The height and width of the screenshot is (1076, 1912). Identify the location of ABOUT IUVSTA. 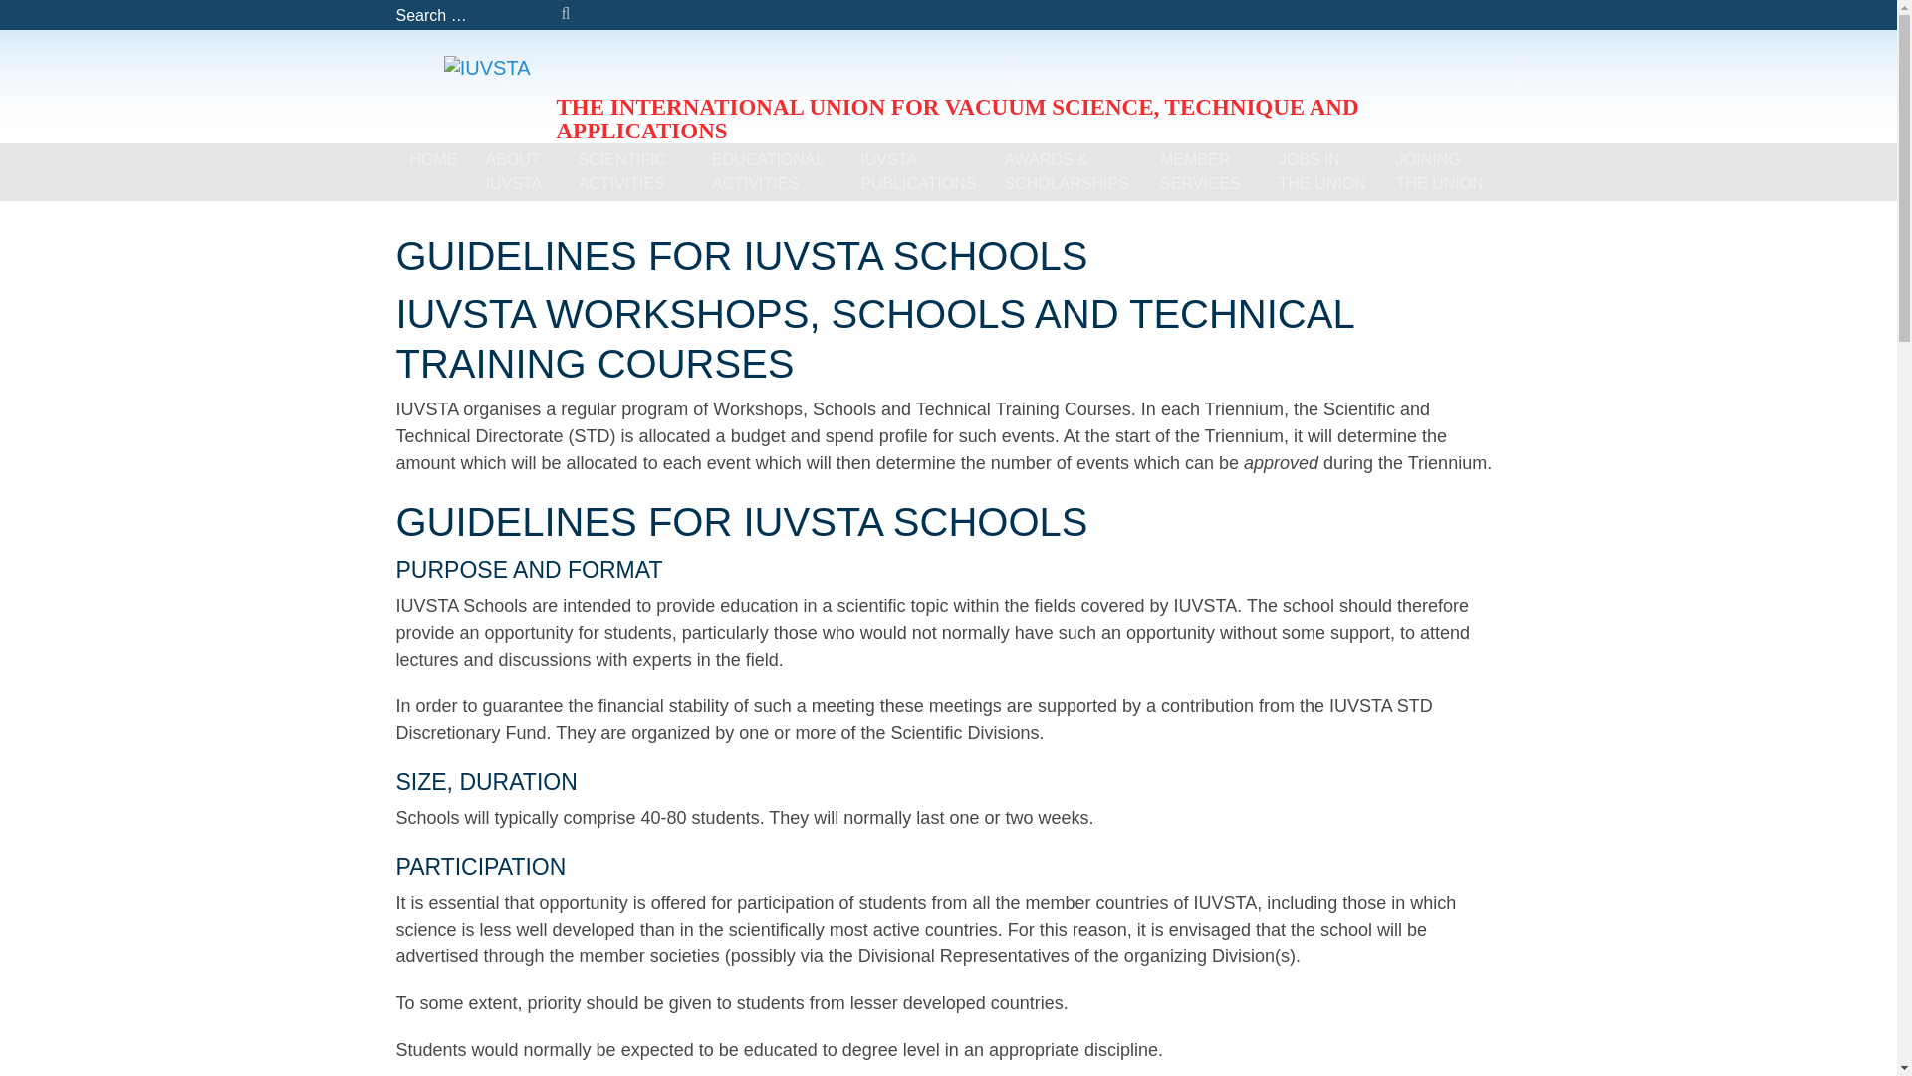
(518, 171).